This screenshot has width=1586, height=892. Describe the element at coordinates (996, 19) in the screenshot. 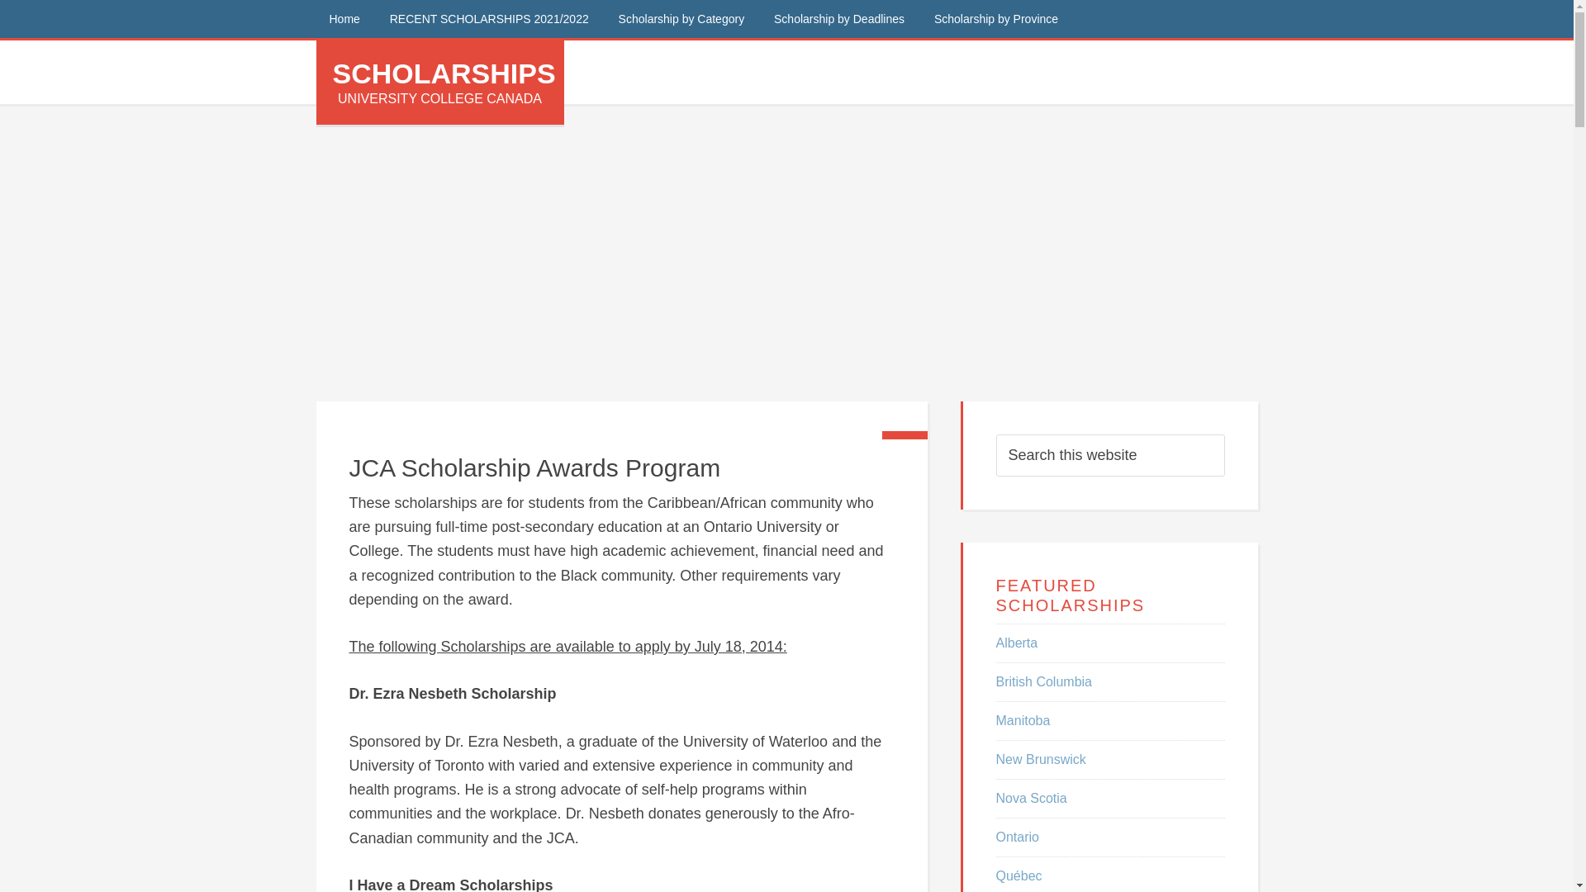

I see `Scholarship by Province` at that location.